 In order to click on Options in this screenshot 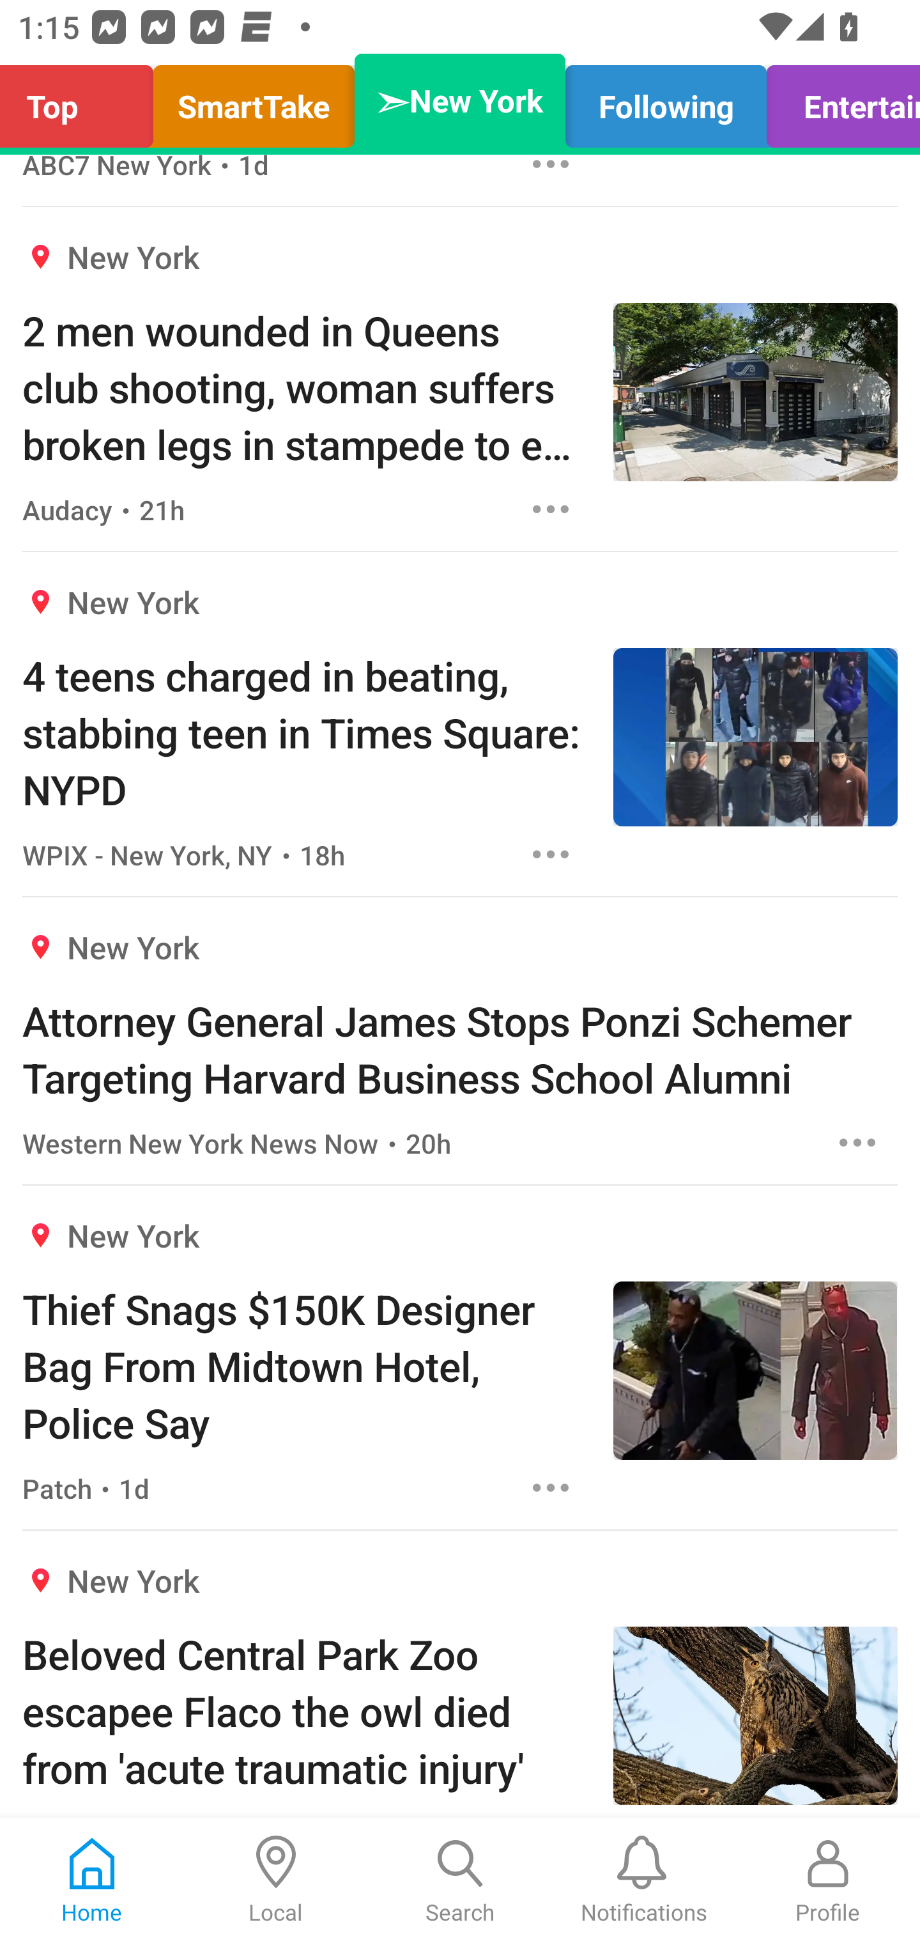, I will do `click(551, 855)`.